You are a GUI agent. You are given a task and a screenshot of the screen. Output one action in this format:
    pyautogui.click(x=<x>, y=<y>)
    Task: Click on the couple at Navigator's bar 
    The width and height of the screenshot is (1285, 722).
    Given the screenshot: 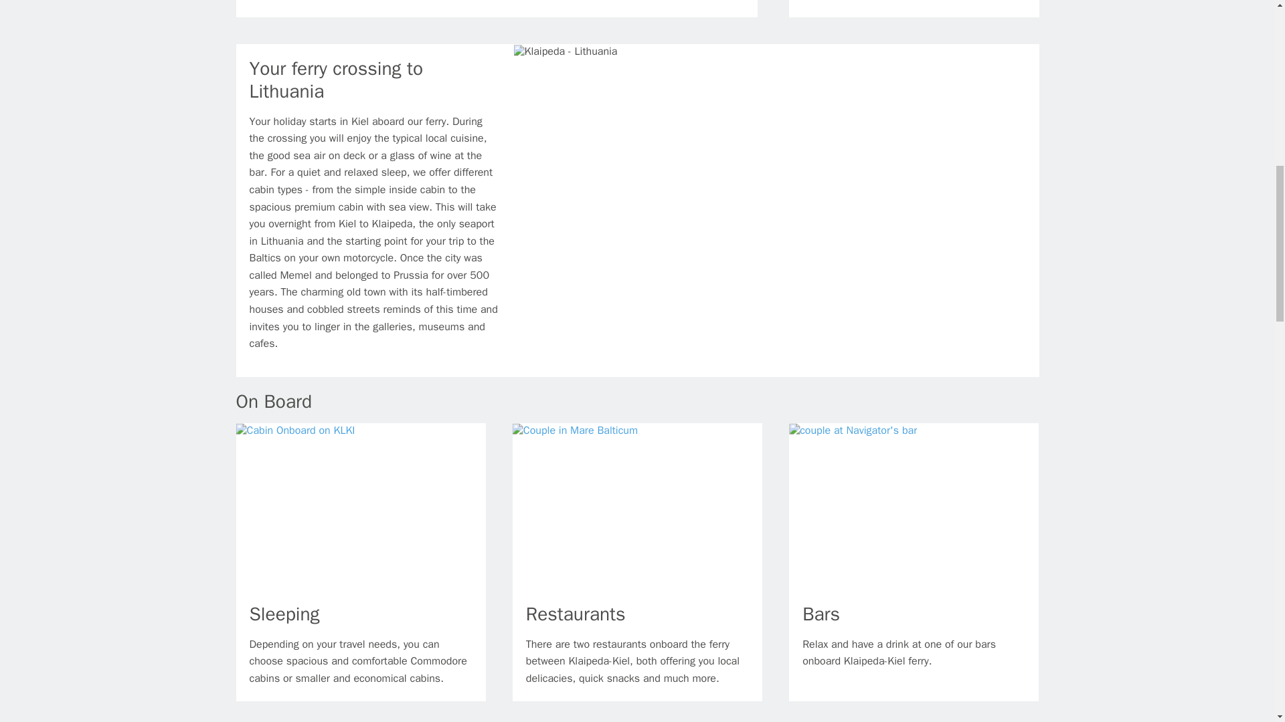 What is the action you would take?
    pyautogui.click(x=853, y=431)
    